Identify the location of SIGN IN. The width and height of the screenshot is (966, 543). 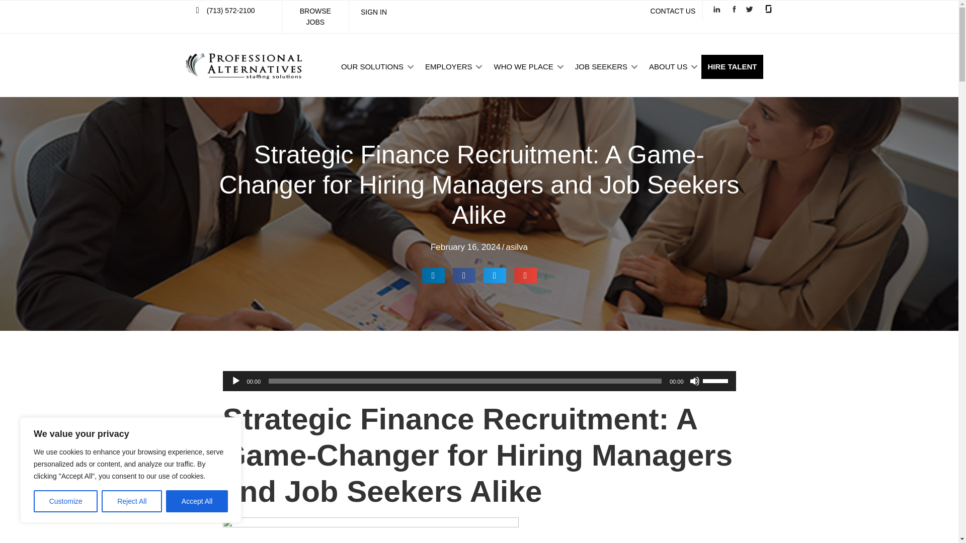
(373, 12).